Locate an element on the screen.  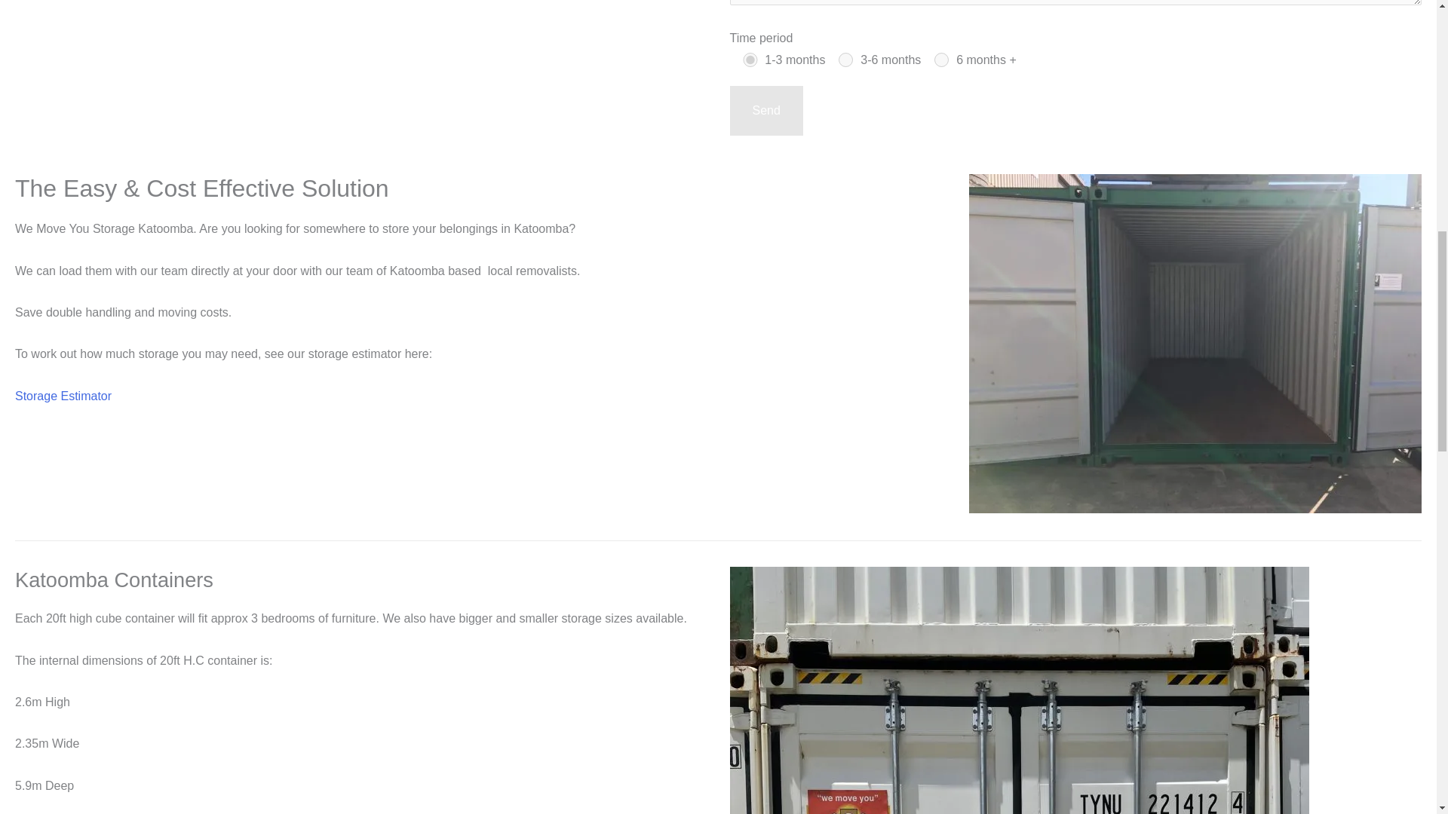
Send is located at coordinates (766, 111).